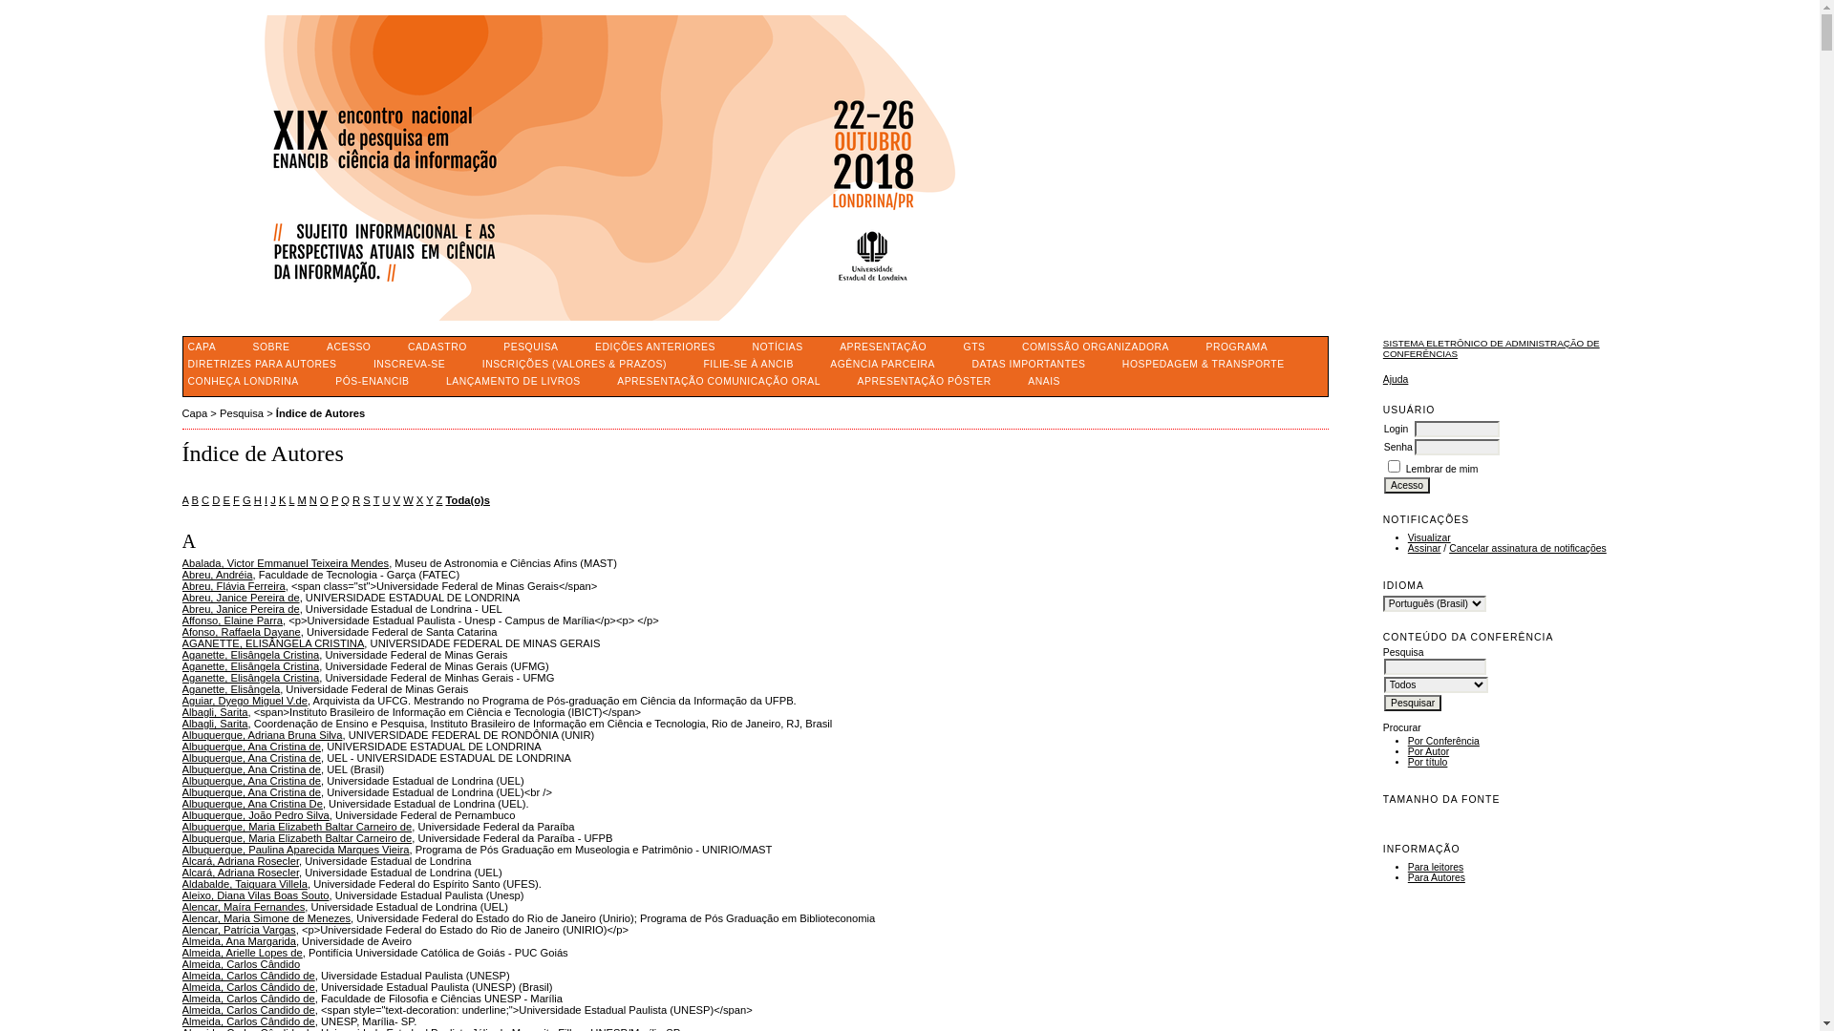 Image resolution: width=1834 pixels, height=1031 pixels. Describe the element at coordinates (313, 500) in the screenshot. I see `N` at that location.